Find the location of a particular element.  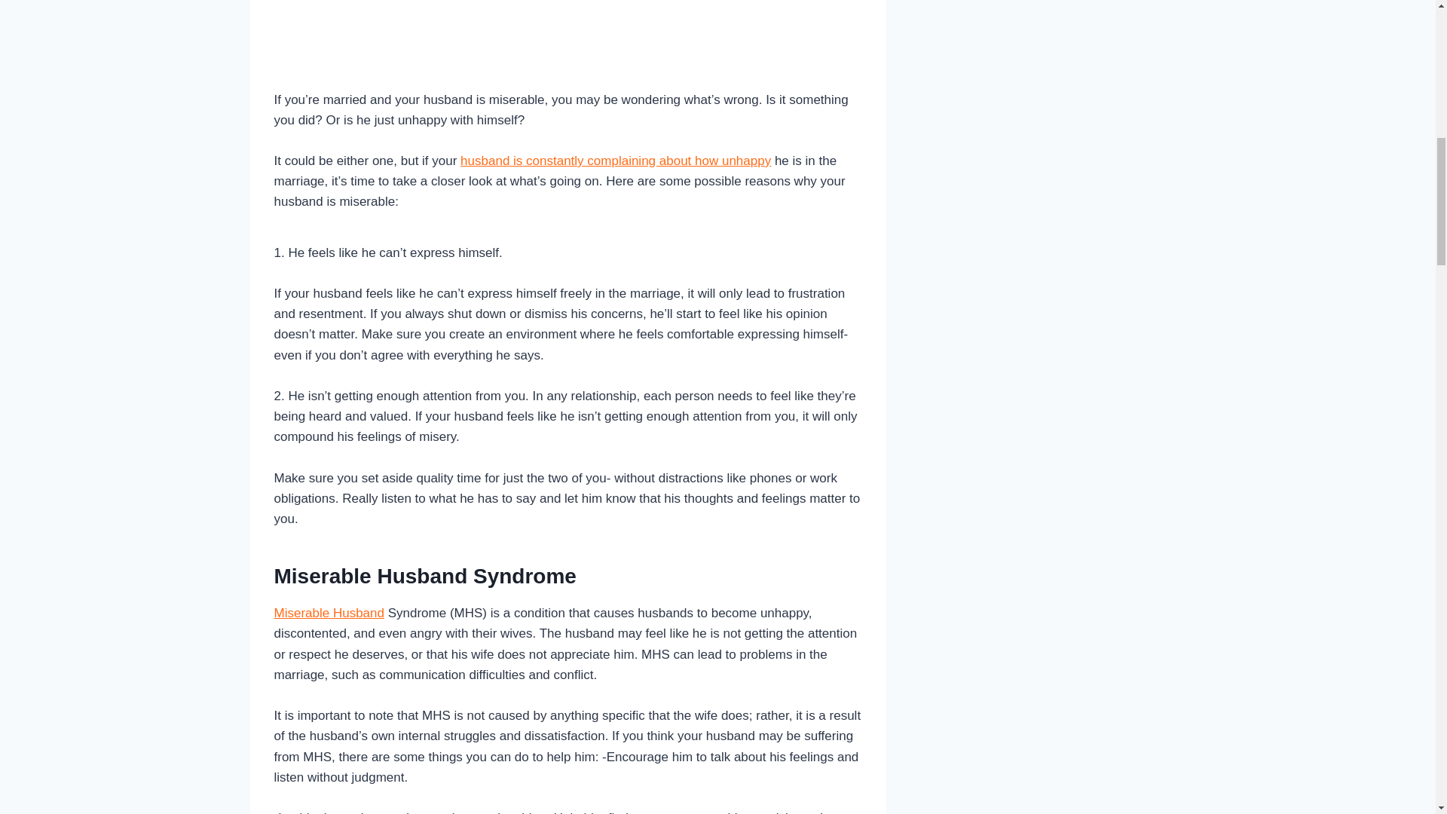

Miserable Husband is located at coordinates (329, 612).